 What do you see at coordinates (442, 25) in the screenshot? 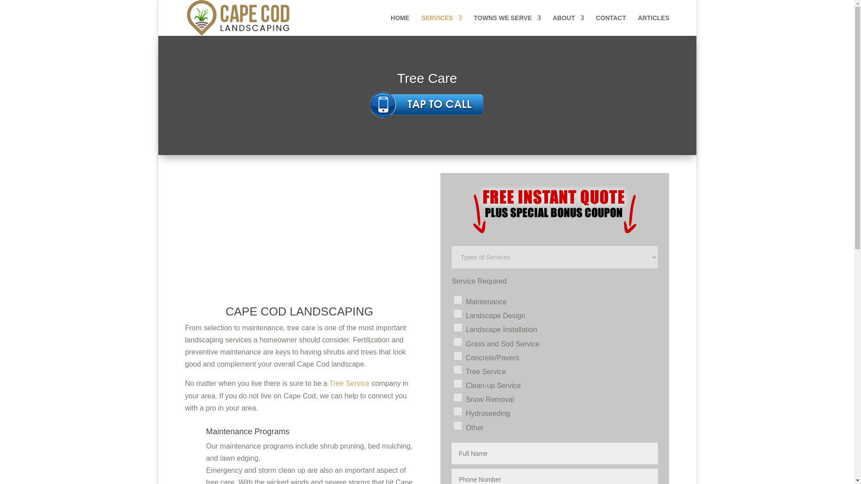
I see `SERVICES` at bounding box center [442, 25].